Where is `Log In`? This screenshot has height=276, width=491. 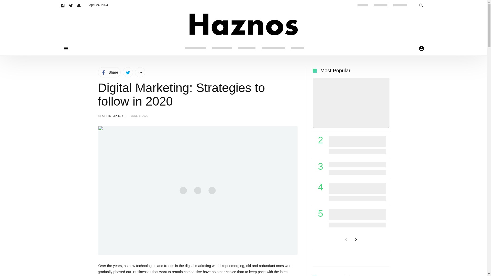 Log In is located at coordinates (447, 109).